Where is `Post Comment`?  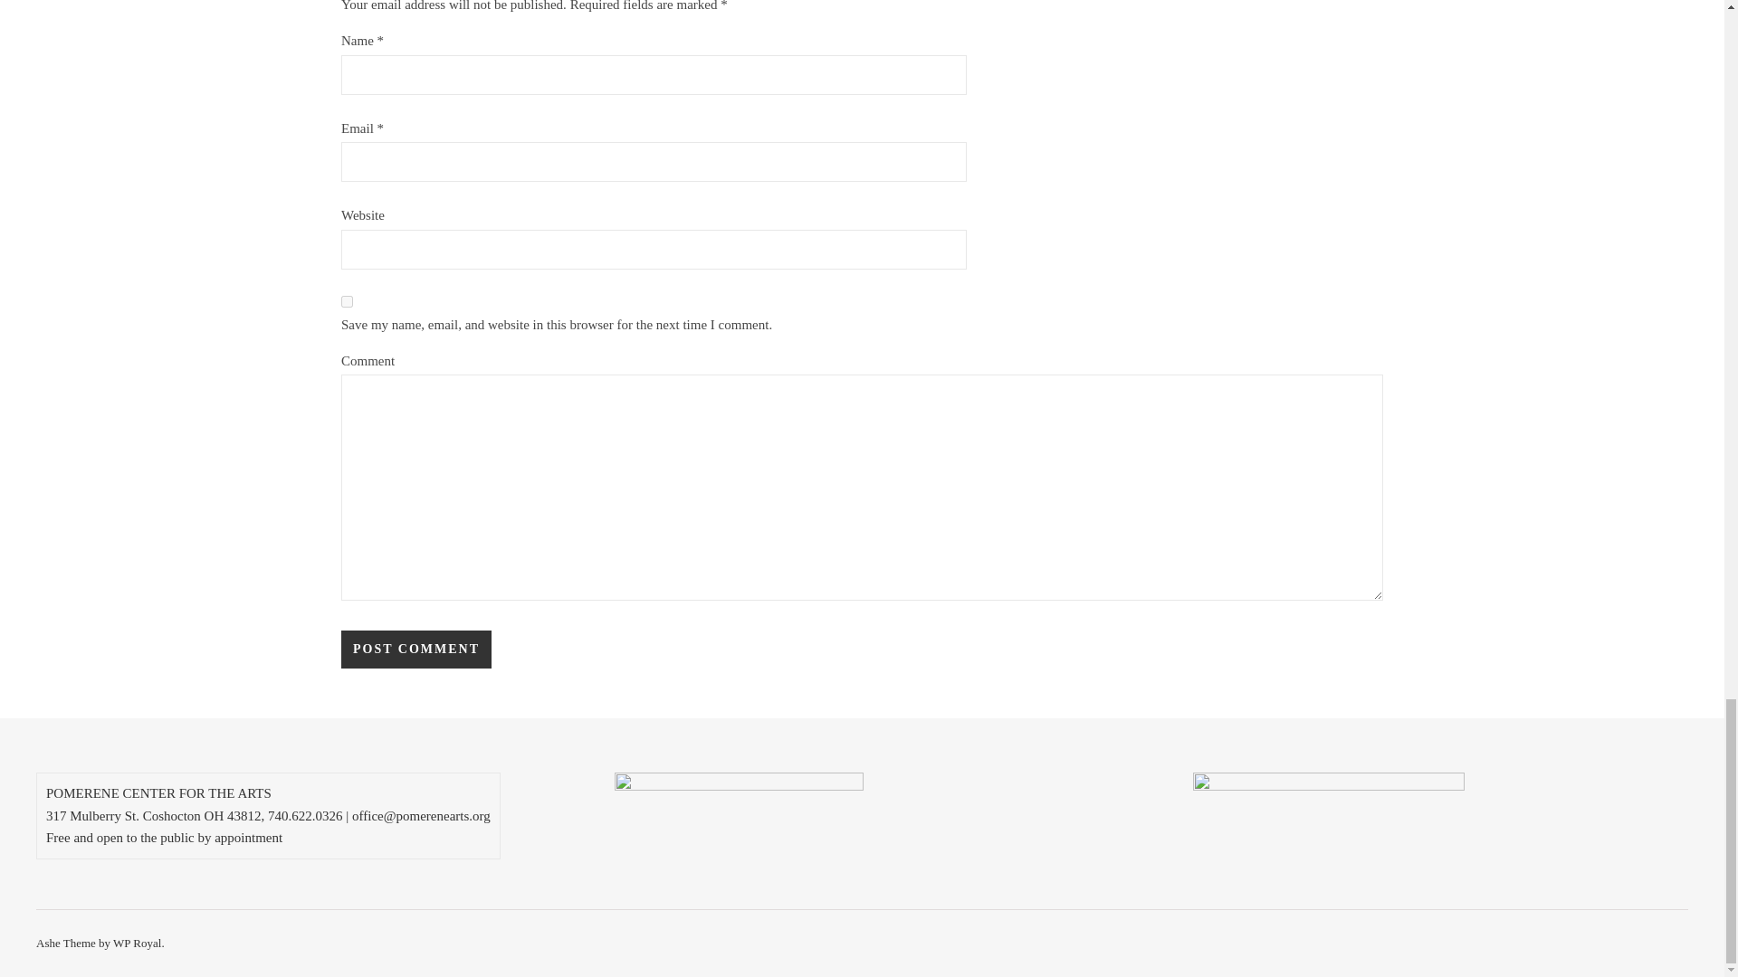
Post Comment is located at coordinates (416, 649).